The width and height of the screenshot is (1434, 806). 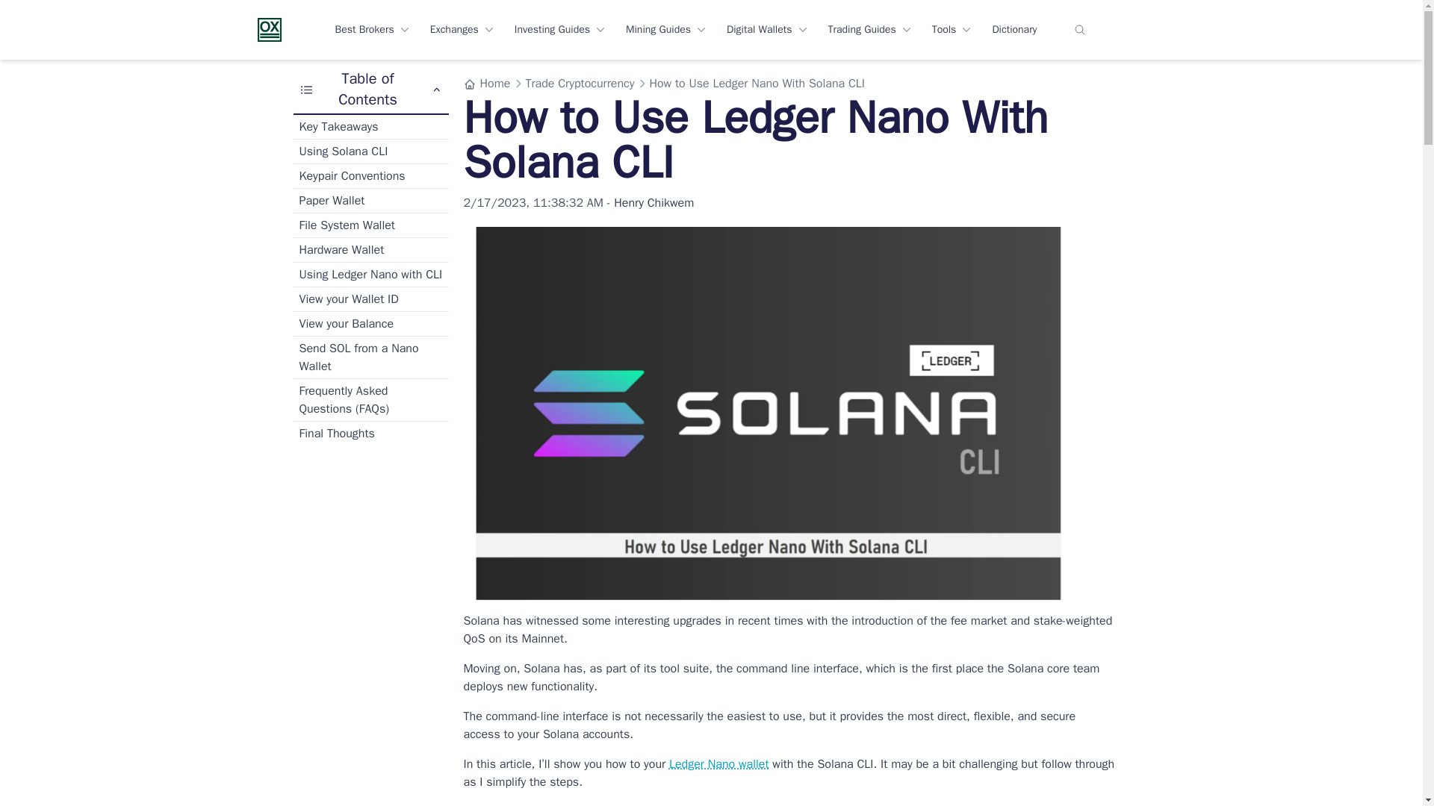 I want to click on File System Wallet, so click(x=370, y=225).